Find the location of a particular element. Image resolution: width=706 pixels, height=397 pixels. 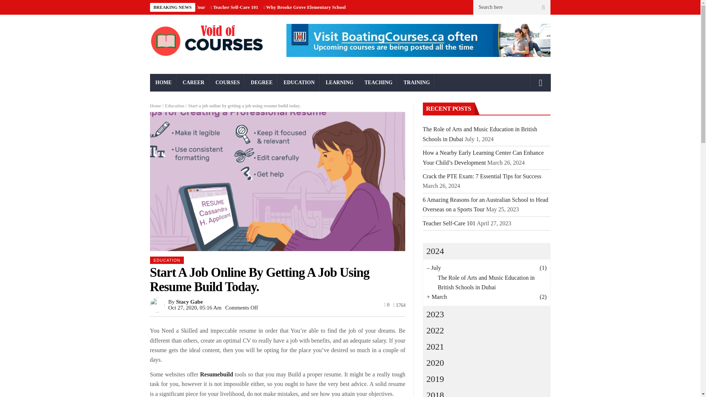

DEGREE is located at coordinates (261, 82).